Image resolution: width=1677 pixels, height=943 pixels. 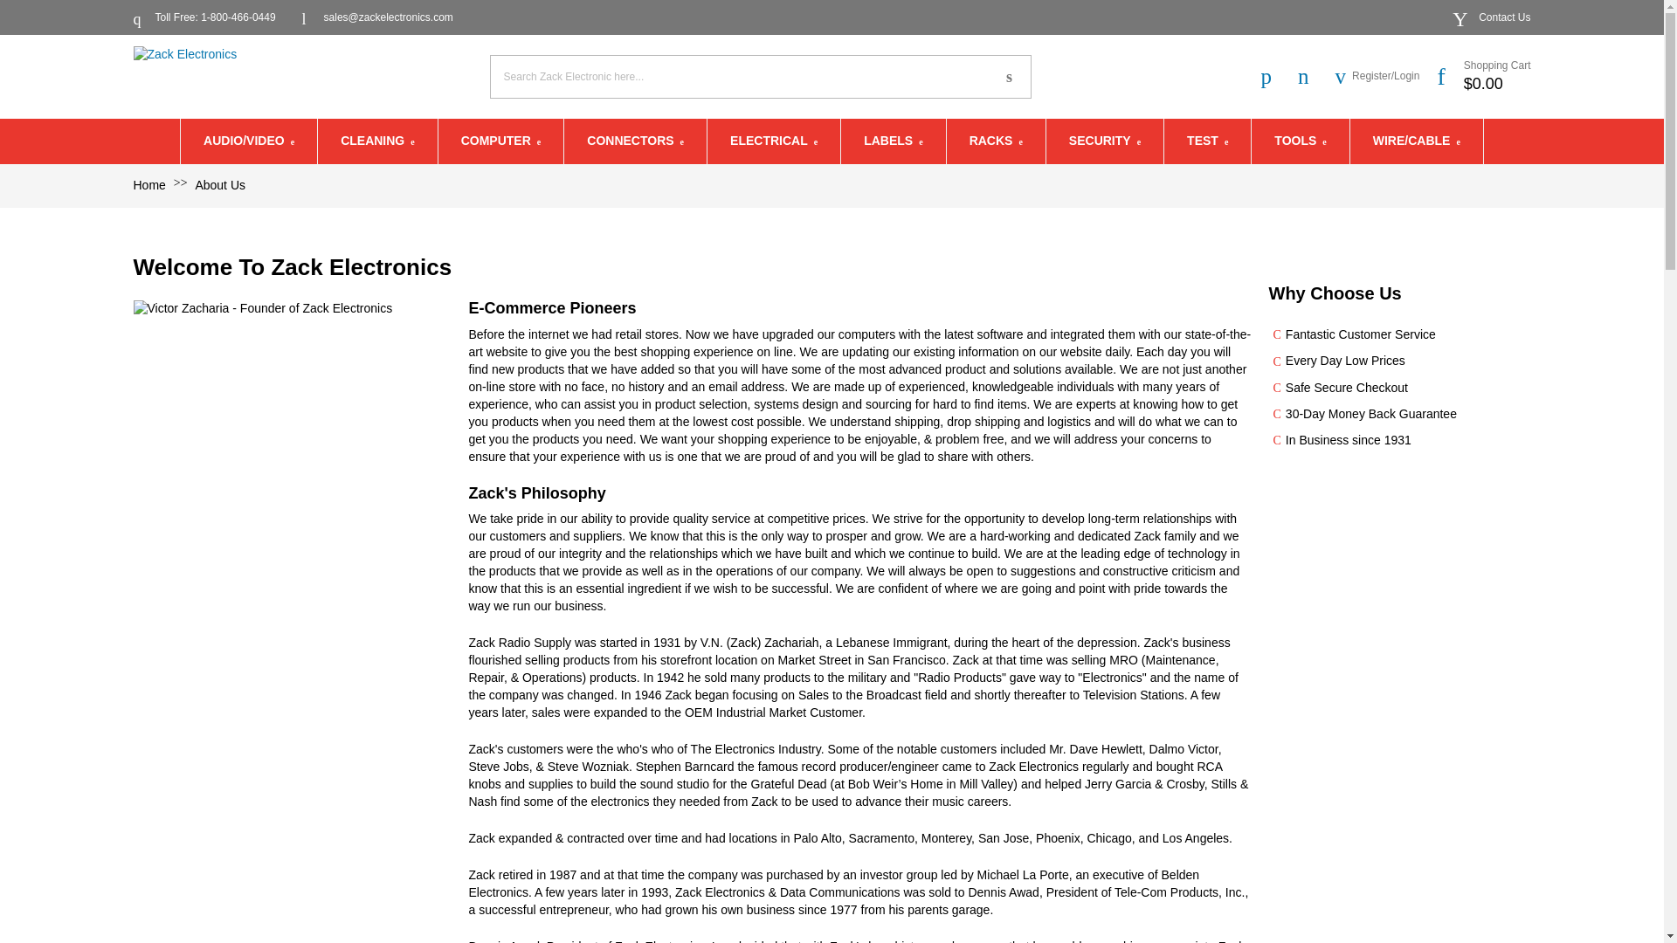 I want to click on Labels, so click(x=893, y=141).